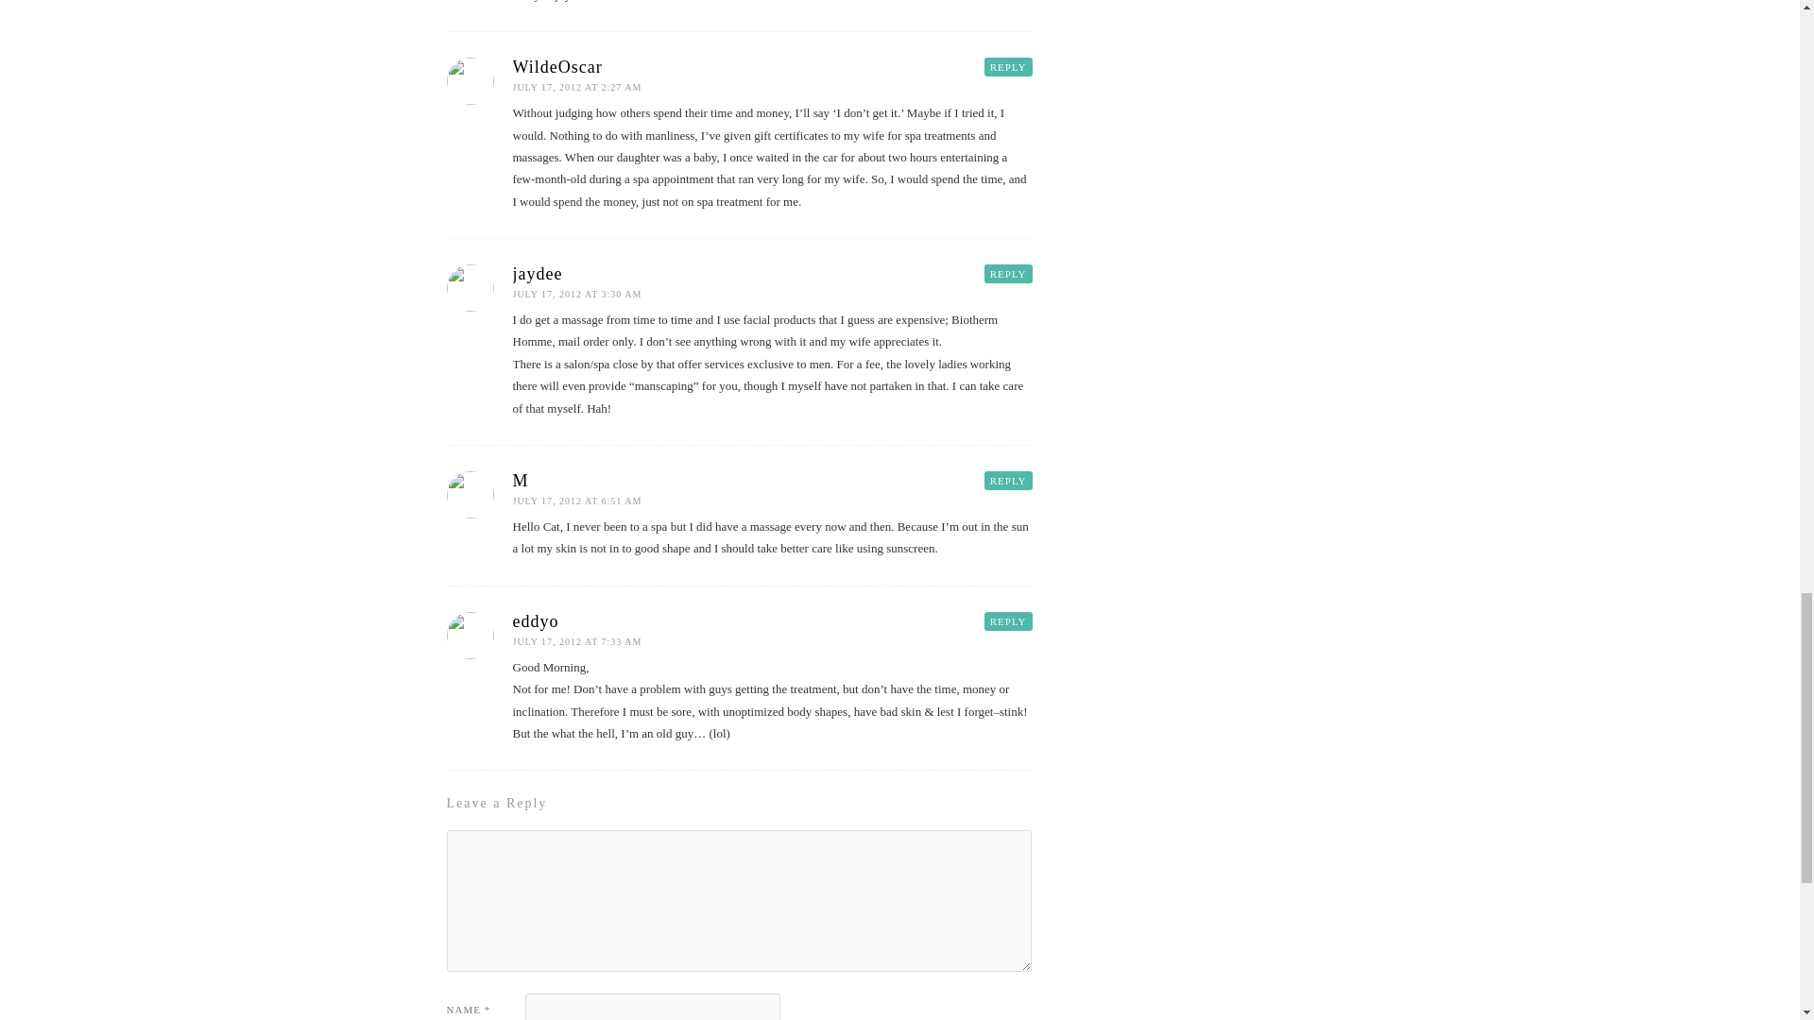 The width and height of the screenshot is (1814, 1020). What do you see at coordinates (1008, 621) in the screenshot?
I see `REPLY` at bounding box center [1008, 621].